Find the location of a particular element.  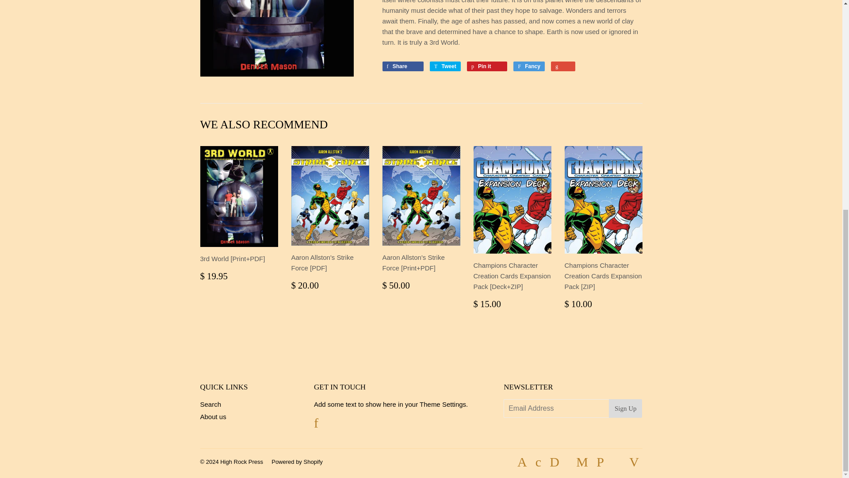

Search is located at coordinates (210, 405).